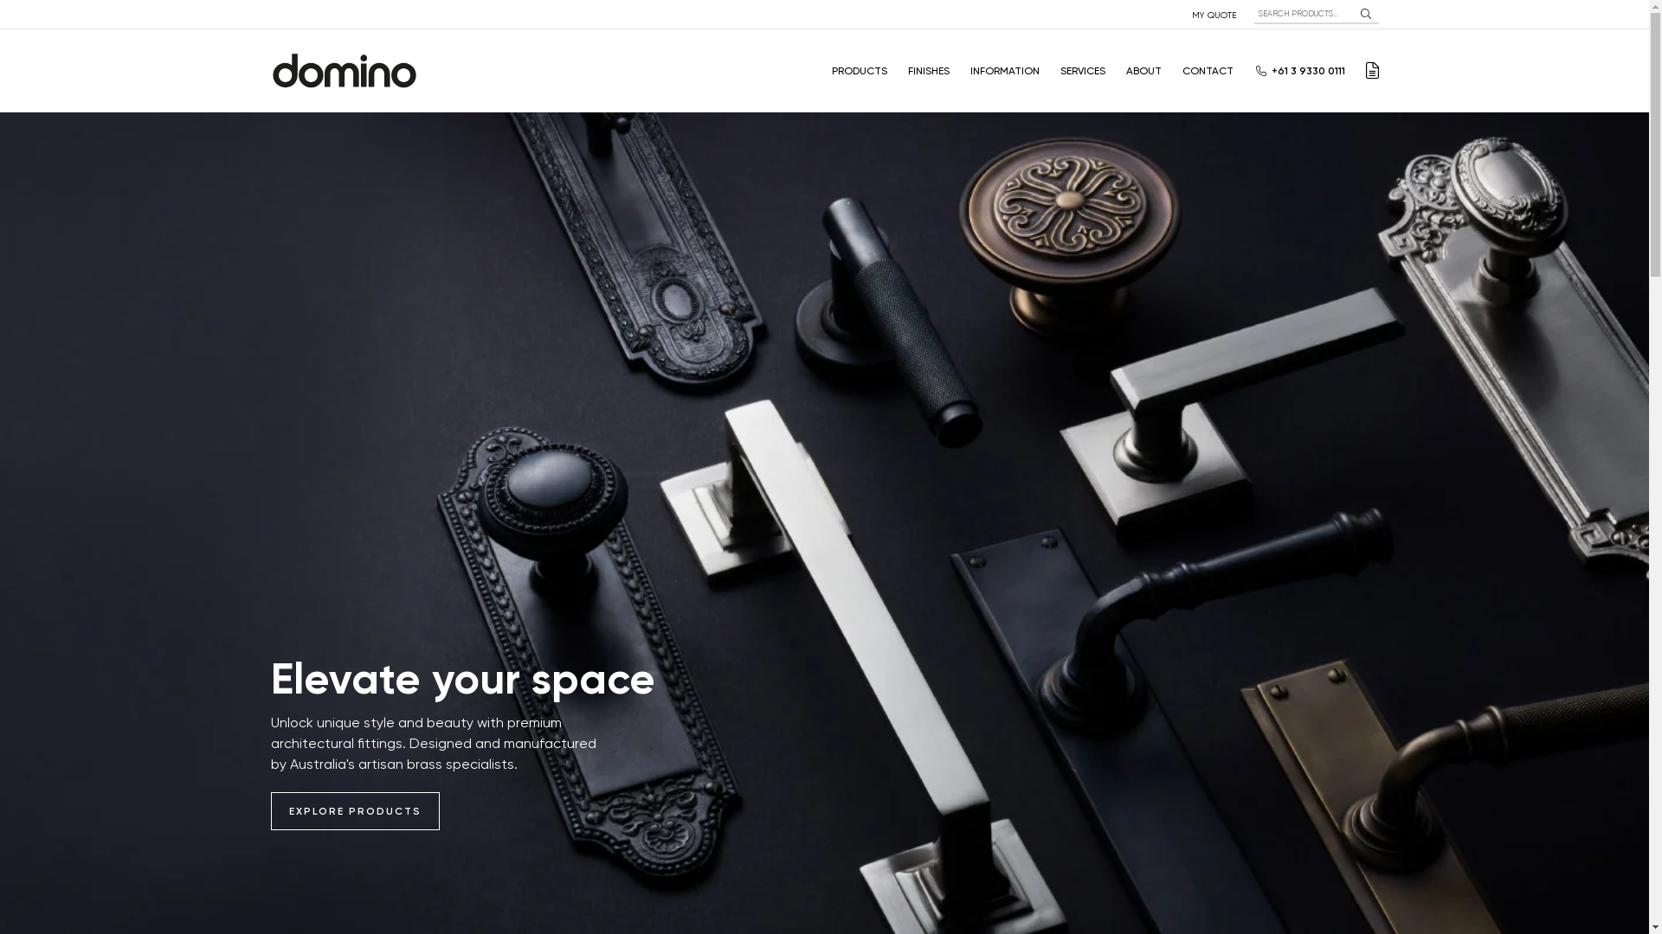 Image resolution: width=1662 pixels, height=934 pixels. What do you see at coordinates (928, 71) in the screenshot?
I see `FINISHES` at bounding box center [928, 71].